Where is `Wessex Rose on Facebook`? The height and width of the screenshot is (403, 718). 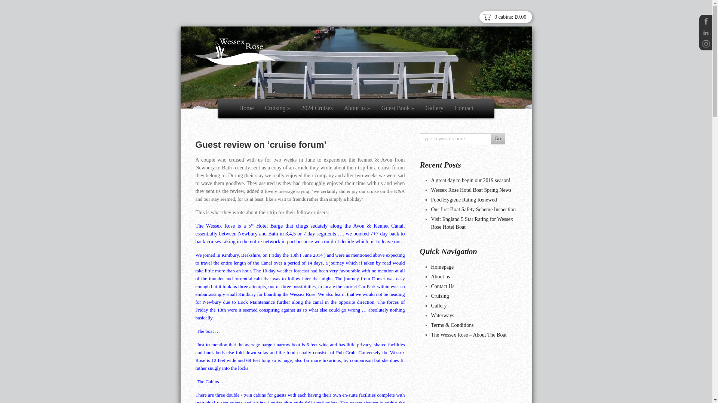 Wessex Rose on Facebook is located at coordinates (706, 22).